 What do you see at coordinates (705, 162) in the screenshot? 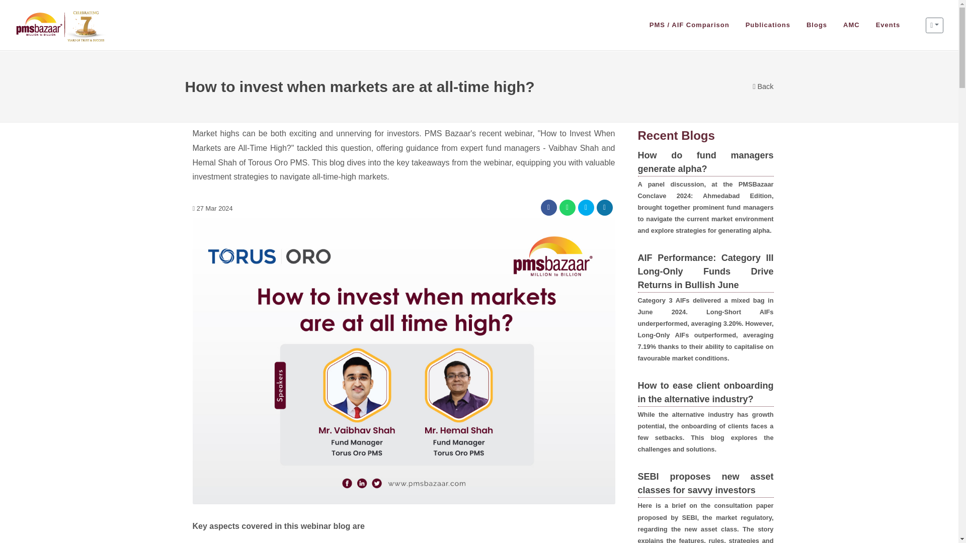
I see `How do fund managers generate alpha?` at bounding box center [705, 162].